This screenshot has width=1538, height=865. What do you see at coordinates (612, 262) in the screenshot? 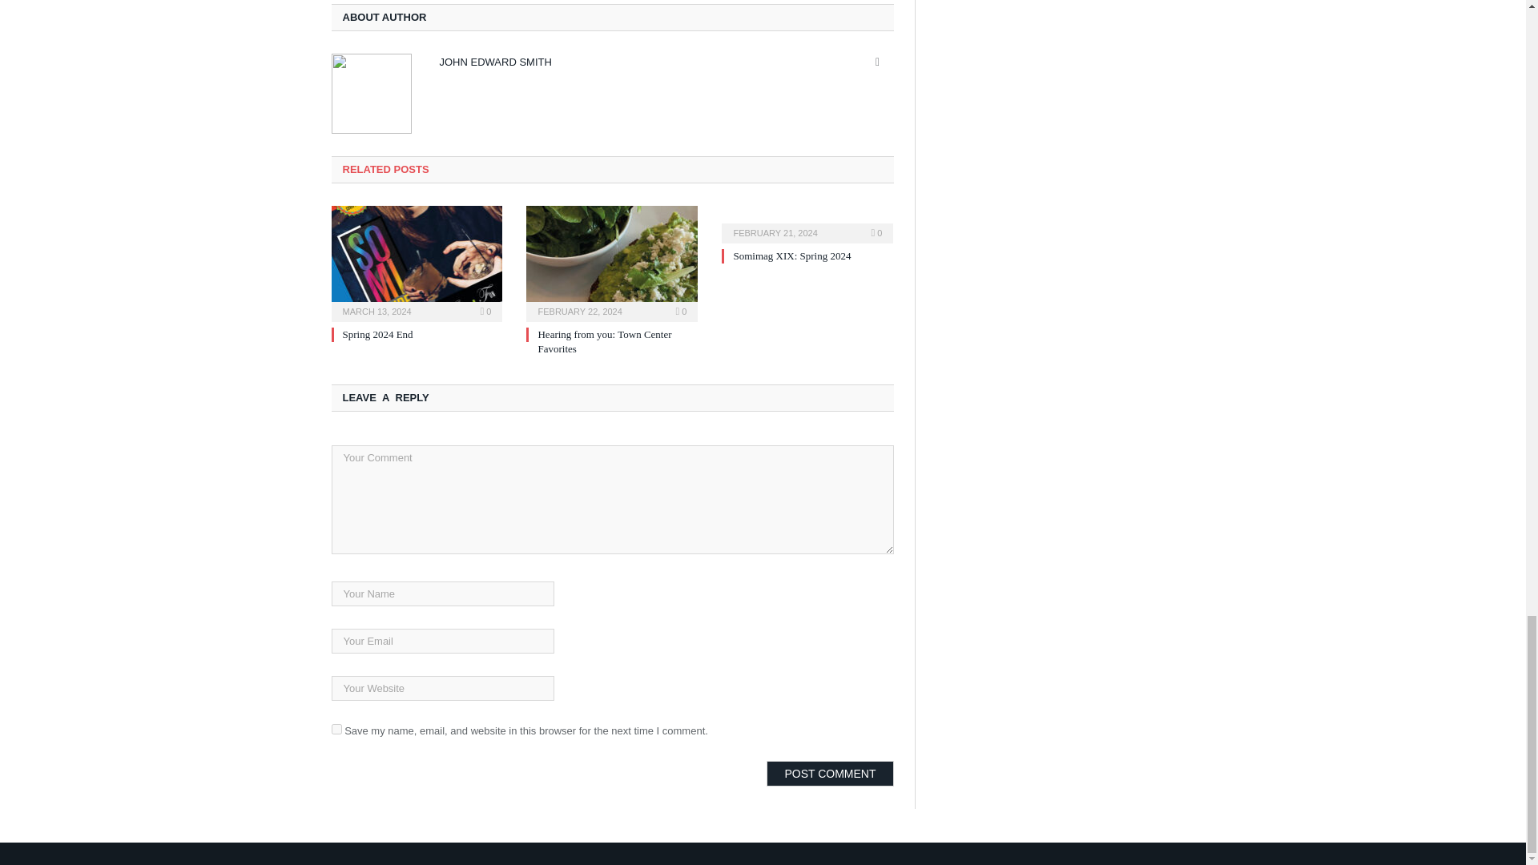
I see `Hearing from you: Town Center Favorites` at bounding box center [612, 262].